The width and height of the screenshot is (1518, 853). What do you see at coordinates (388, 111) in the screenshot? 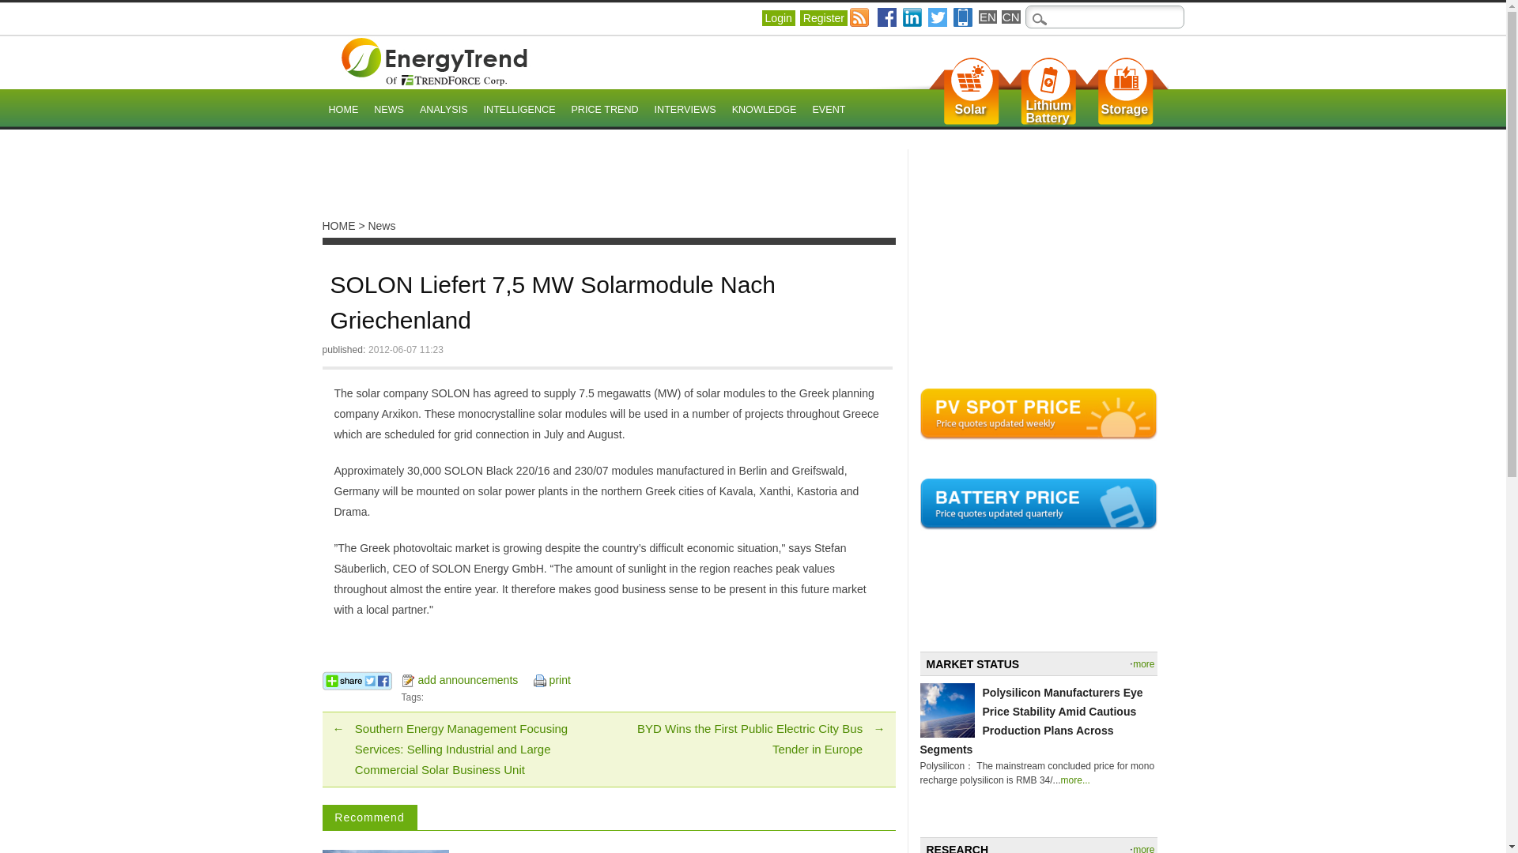
I see `EN` at bounding box center [388, 111].